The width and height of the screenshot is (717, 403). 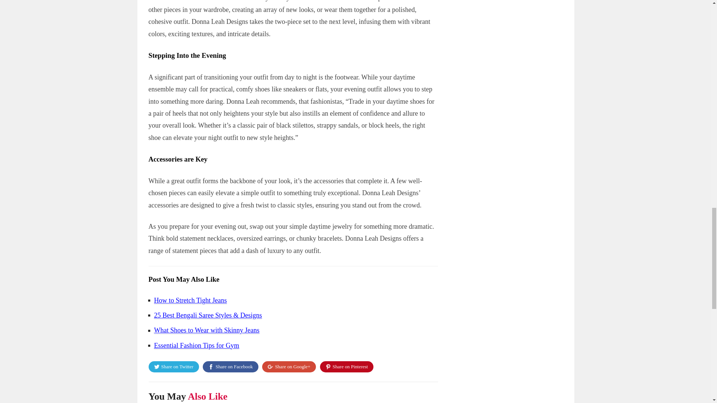 I want to click on Share on Twitter, so click(x=174, y=366).